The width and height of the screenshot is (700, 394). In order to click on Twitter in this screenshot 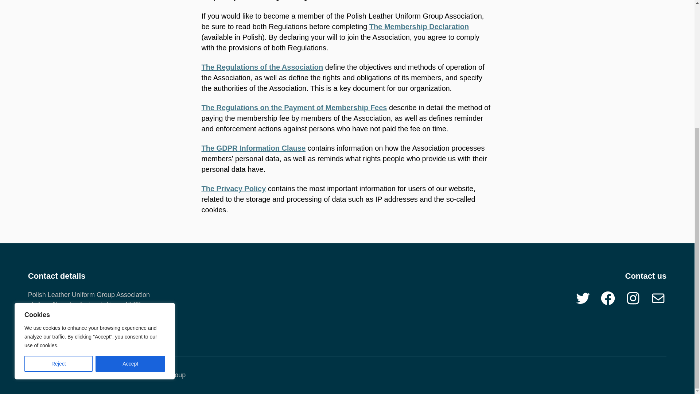, I will do `click(583, 298)`.